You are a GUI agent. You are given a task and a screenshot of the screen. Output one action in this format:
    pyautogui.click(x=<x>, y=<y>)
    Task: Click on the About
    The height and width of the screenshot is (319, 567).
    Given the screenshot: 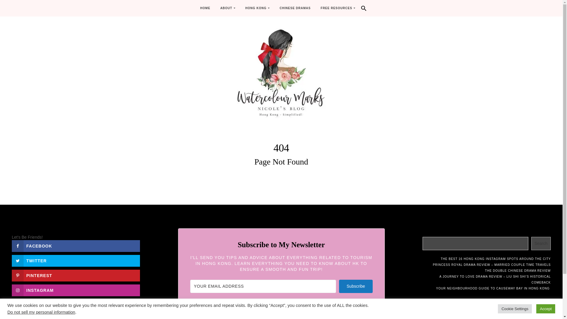 What is the action you would take?
    pyautogui.click(x=228, y=8)
    